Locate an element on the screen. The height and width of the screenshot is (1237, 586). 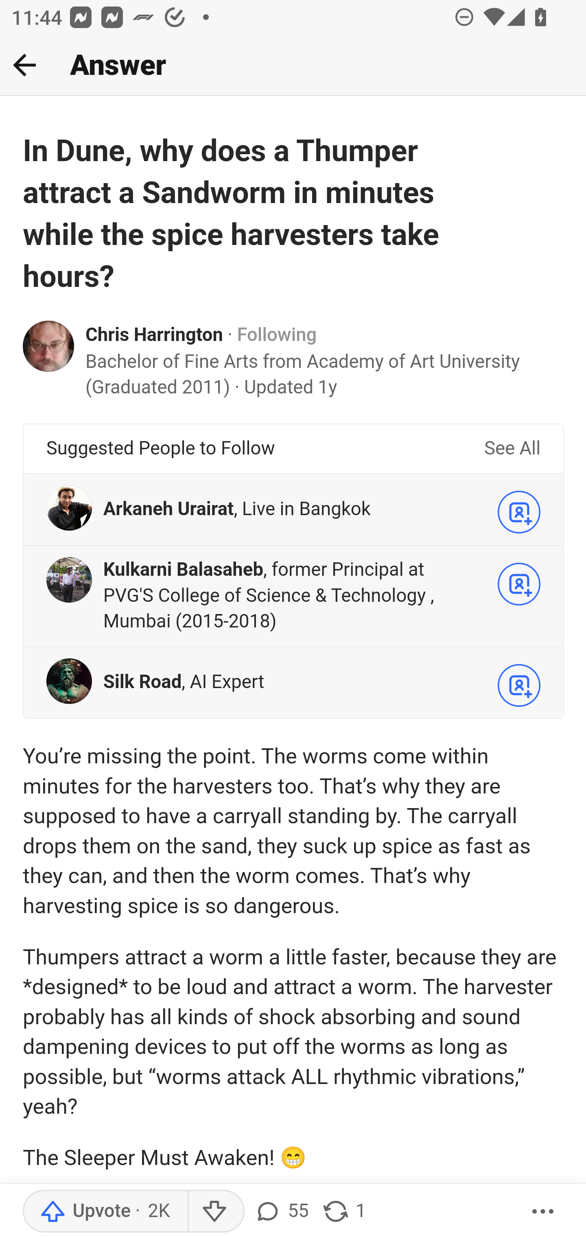
Profile photo for Silk Road is located at coordinates (69, 680).